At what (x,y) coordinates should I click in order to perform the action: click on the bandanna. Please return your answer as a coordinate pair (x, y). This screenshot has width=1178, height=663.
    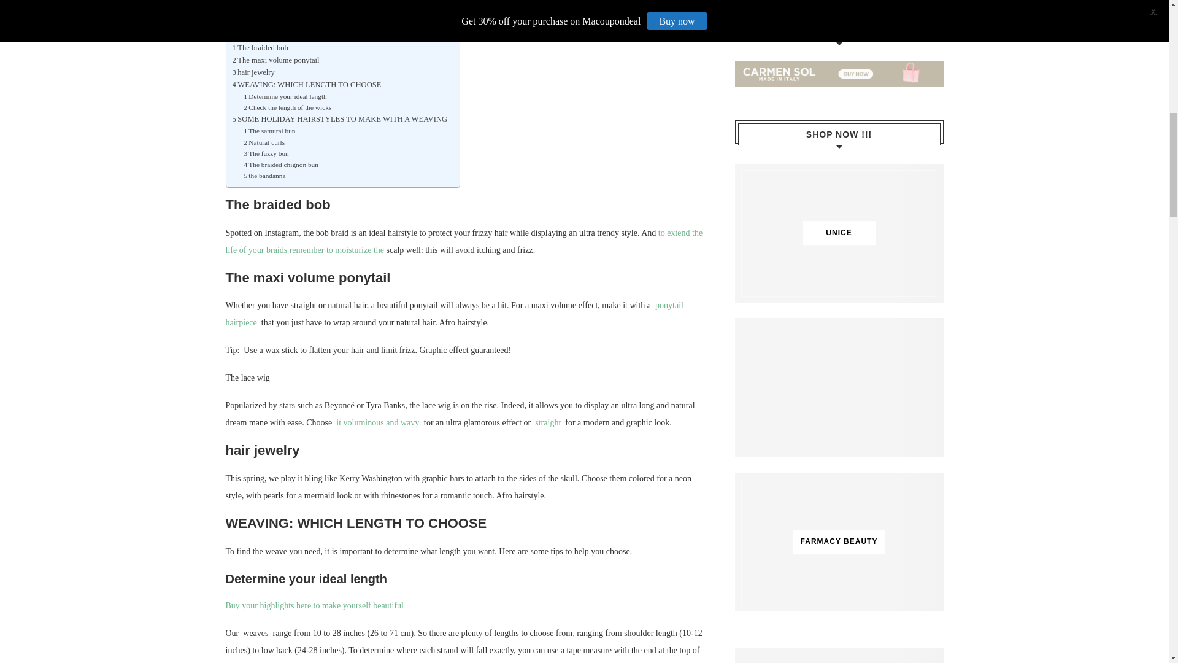
    Looking at the image, I should click on (264, 175).